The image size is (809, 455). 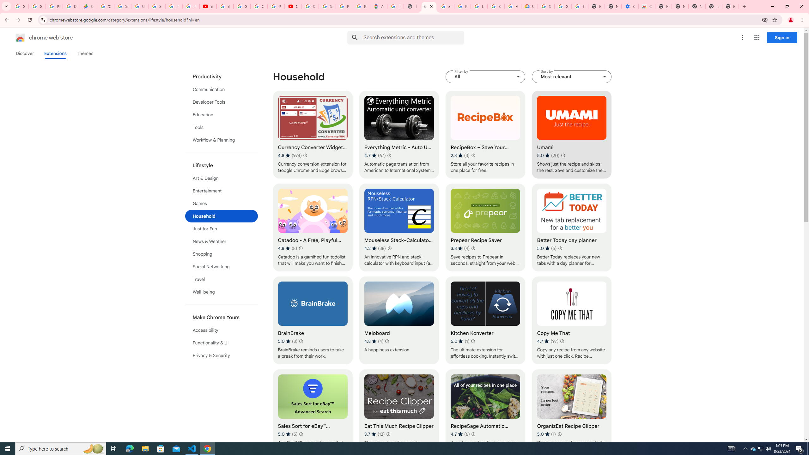 What do you see at coordinates (375, 248) in the screenshot?
I see `Average rating 4.2 out of 5 stars. 38 ratings.` at bounding box center [375, 248].